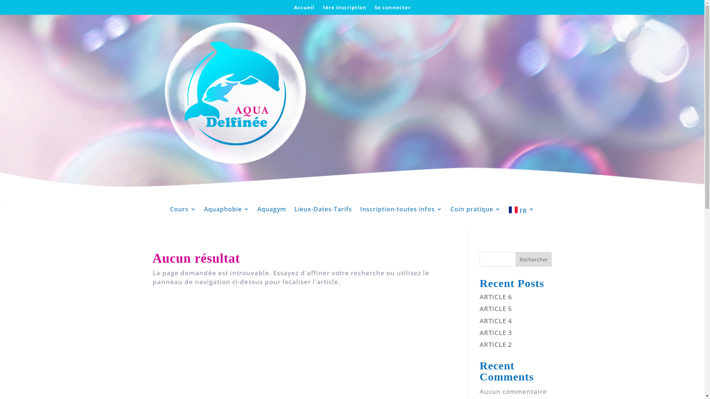  I want to click on Se connecter, so click(392, 9).